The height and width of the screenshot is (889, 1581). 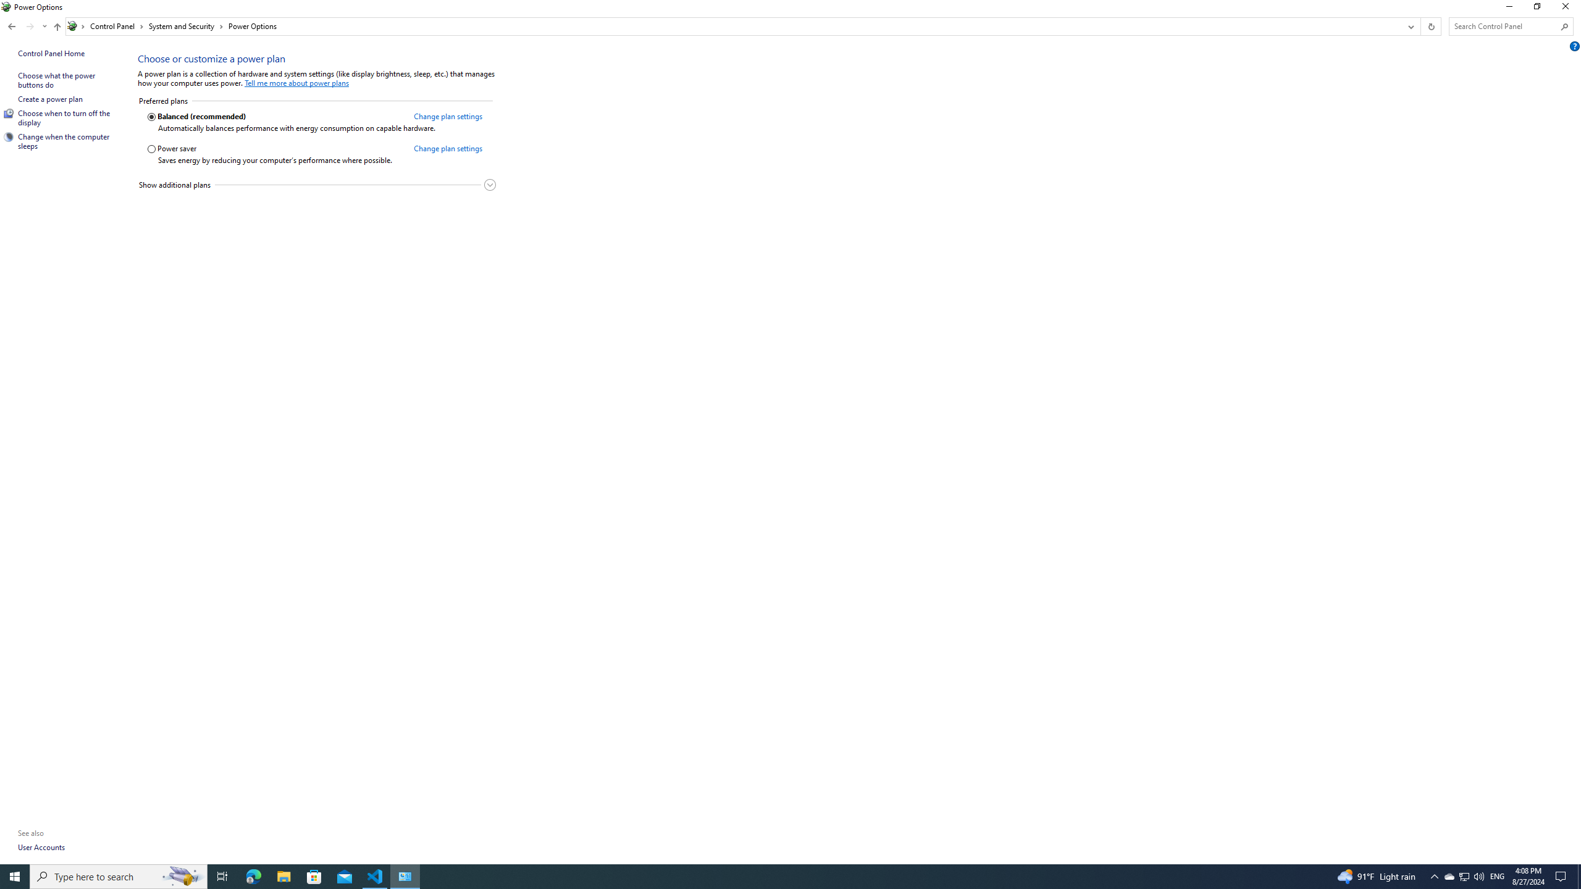 What do you see at coordinates (448, 148) in the screenshot?
I see `Change plan settings for the Power saver plan` at bounding box center [448, 148].